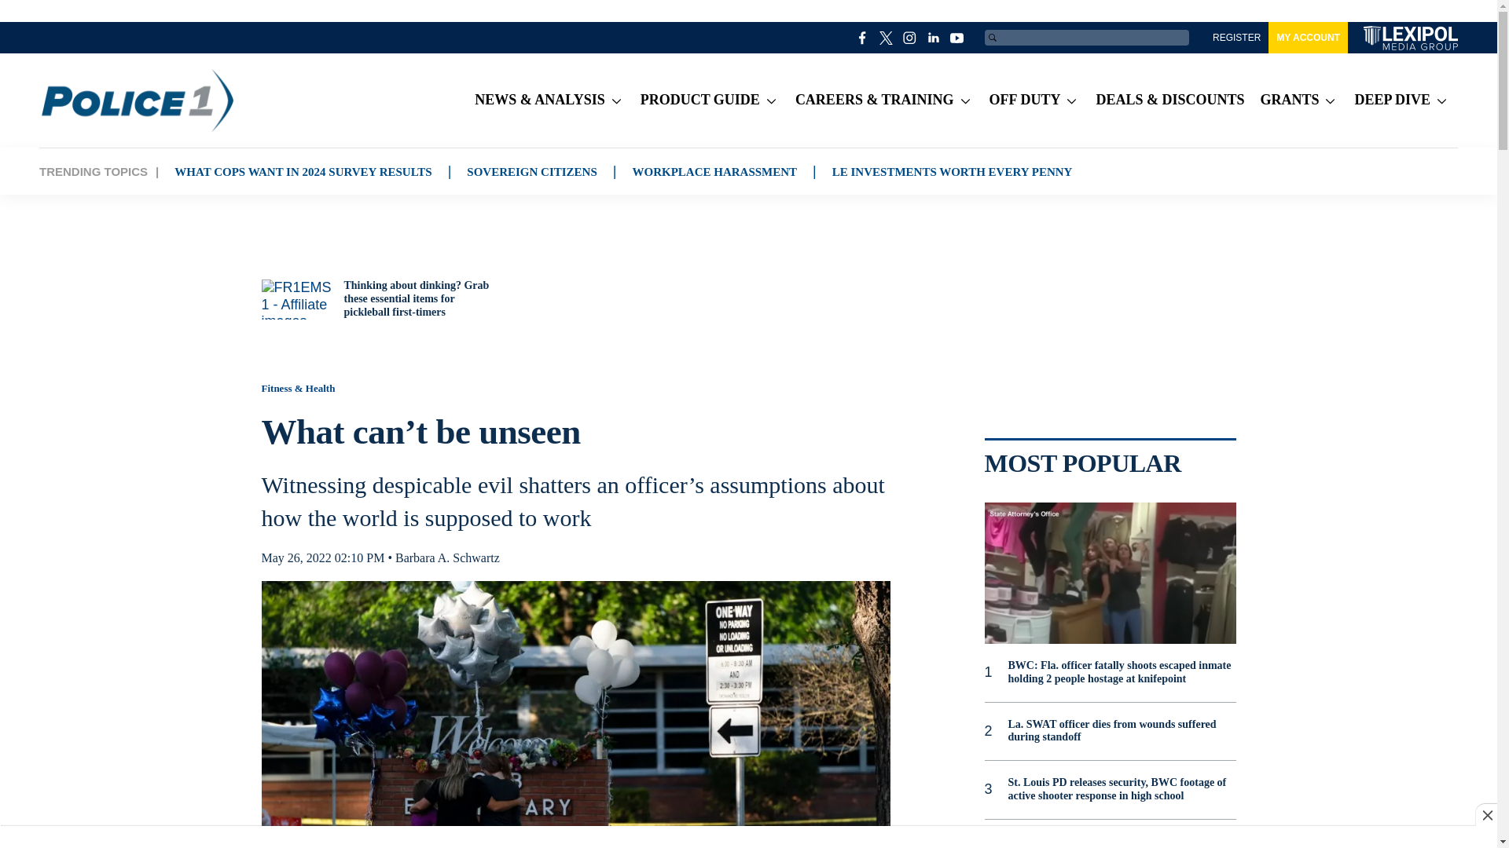  Describe the element at coordinates (934, 38) in the screenshot. I see `linkedin` at that location.